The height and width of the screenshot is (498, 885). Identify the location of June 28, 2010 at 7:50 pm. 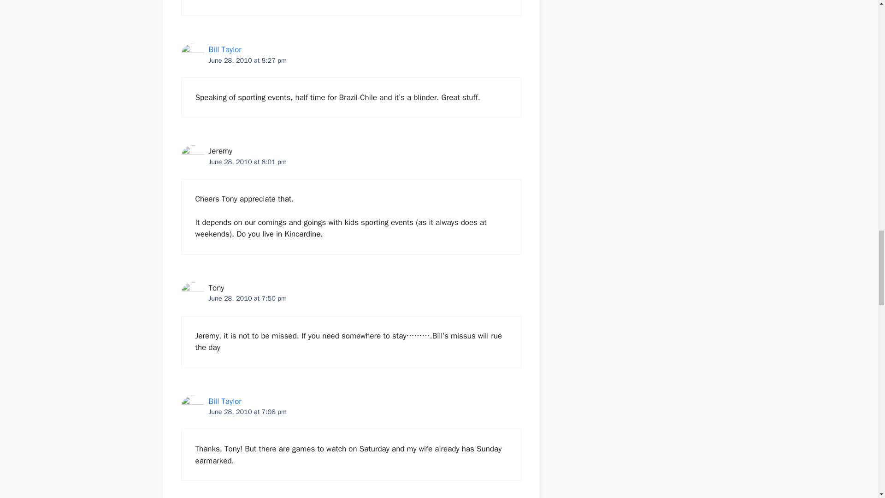
(247, 298).